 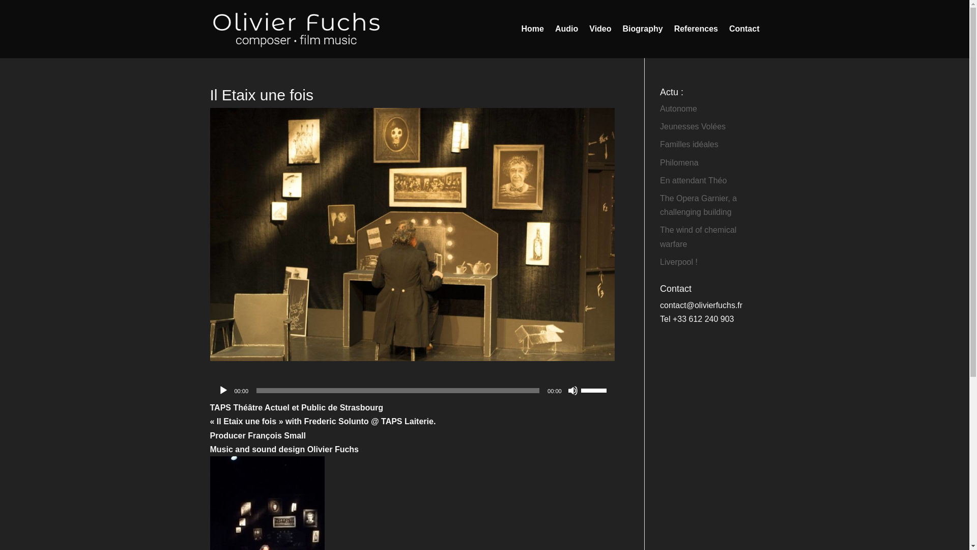 What do you see at coordinates (679, 262) in the screenshot?
I see `Liverpool !` at bounding box center [679, 262].